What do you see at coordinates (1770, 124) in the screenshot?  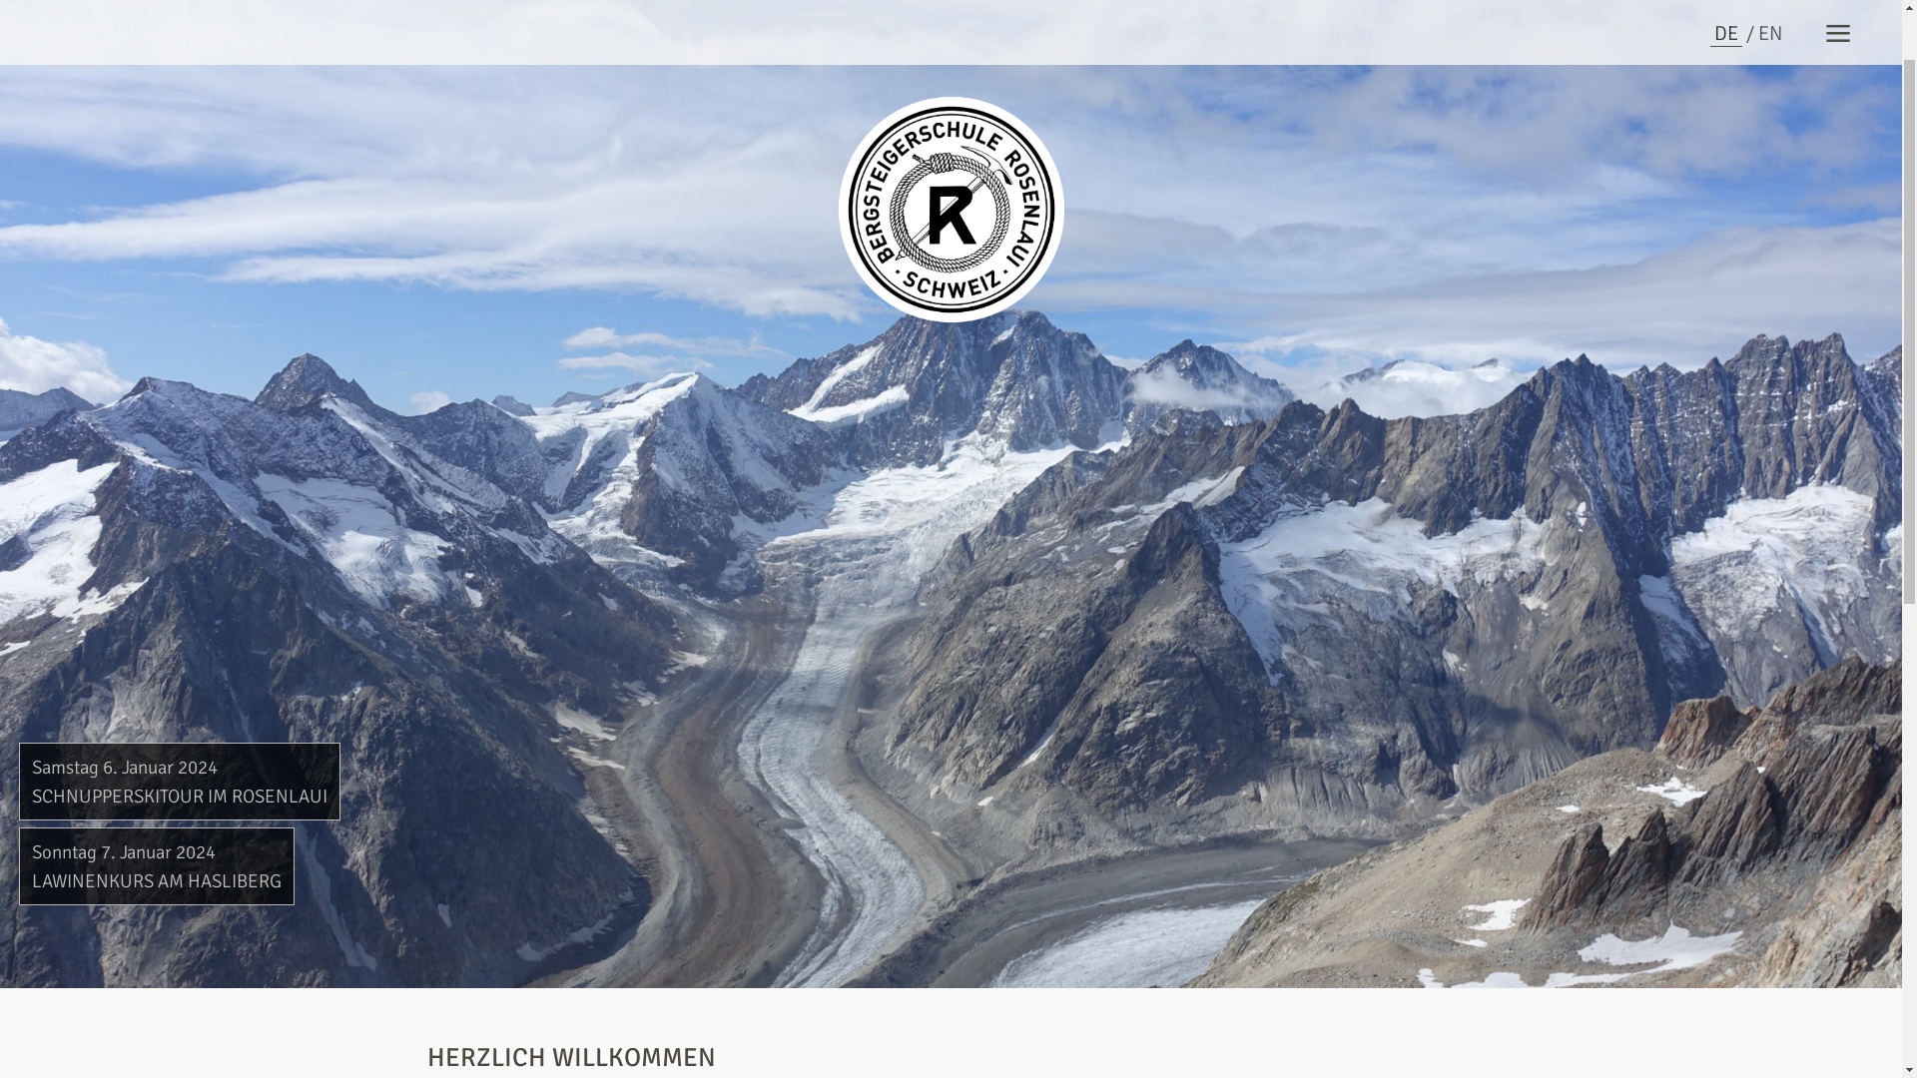 I see `EN` at bounding box center [1770, 124].